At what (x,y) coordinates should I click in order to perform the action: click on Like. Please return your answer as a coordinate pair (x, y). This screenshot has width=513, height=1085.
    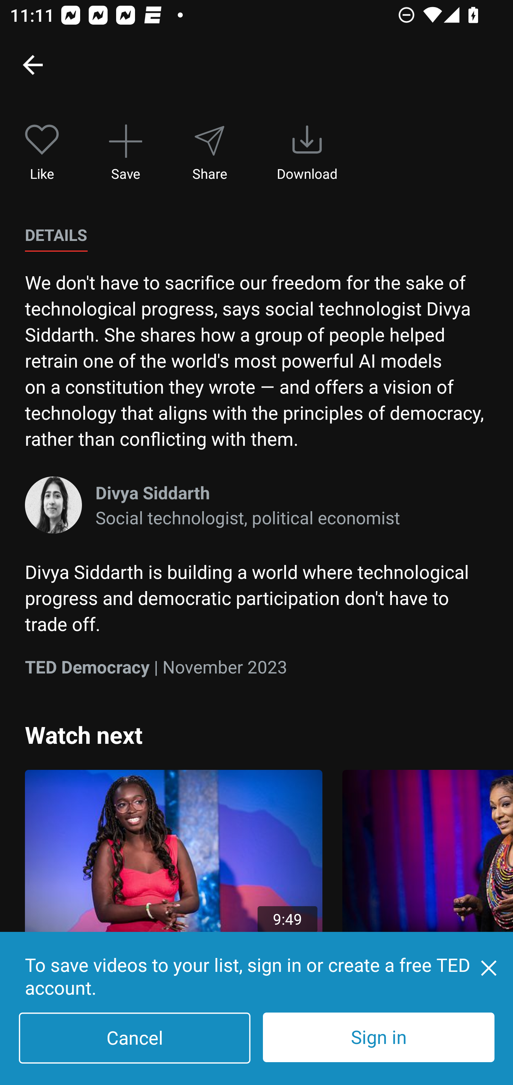
    Looking at the image, I should click on (42, 153).